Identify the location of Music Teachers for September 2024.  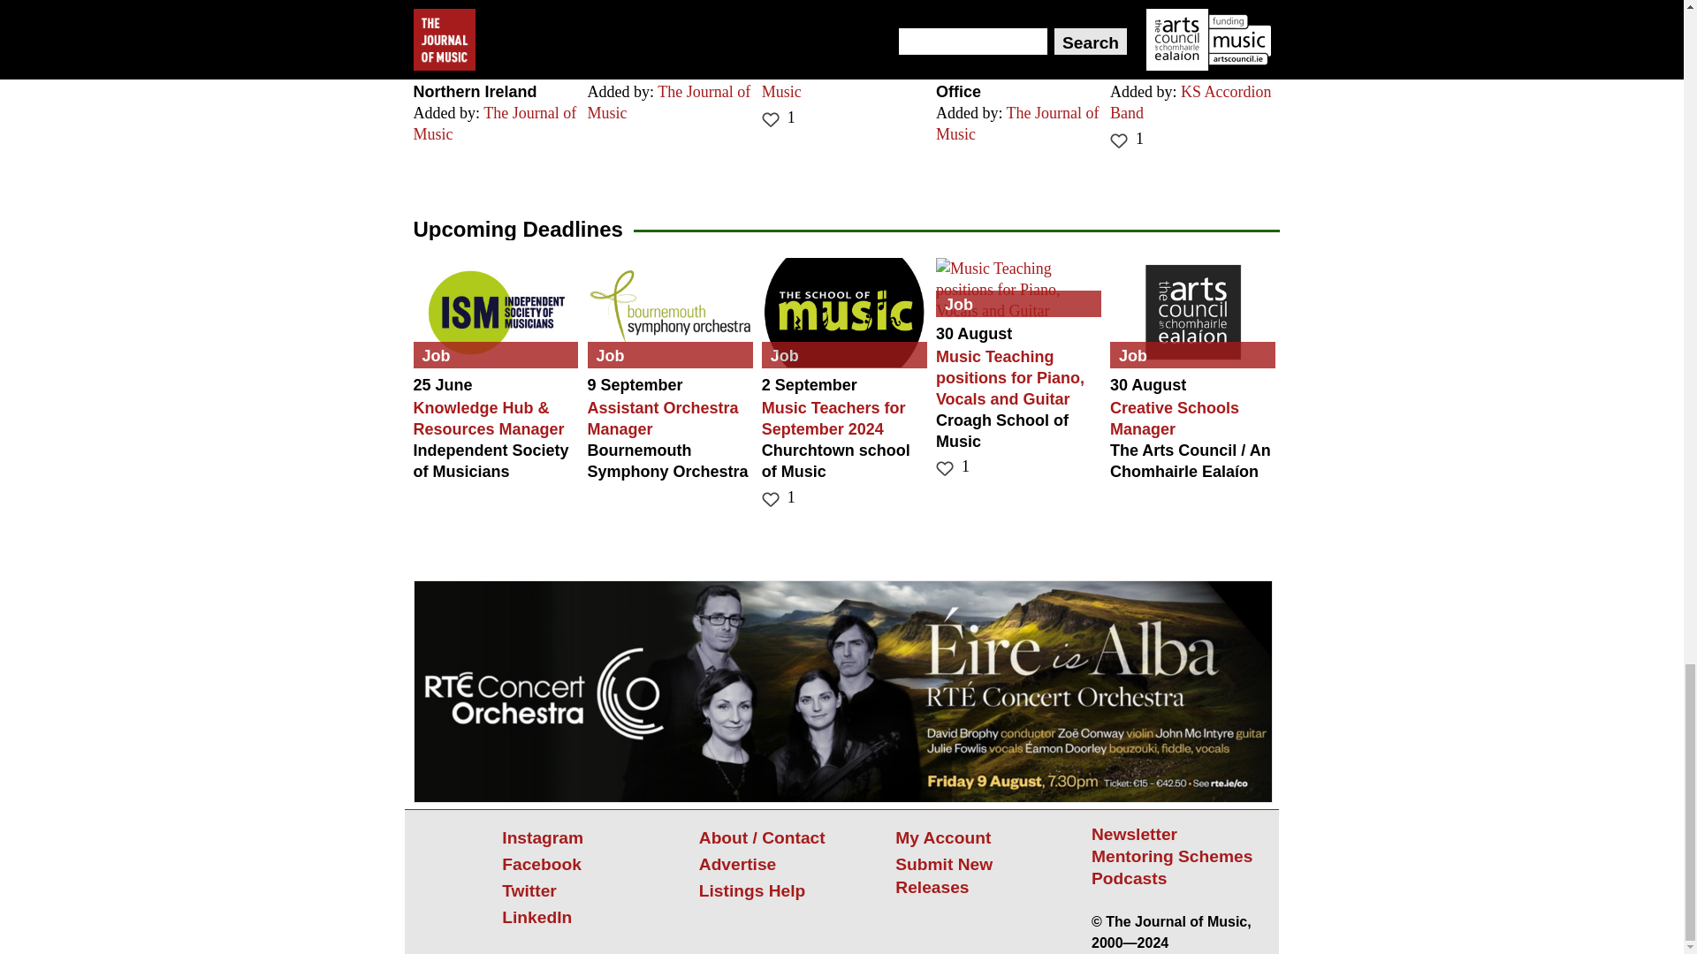
(844, 313).